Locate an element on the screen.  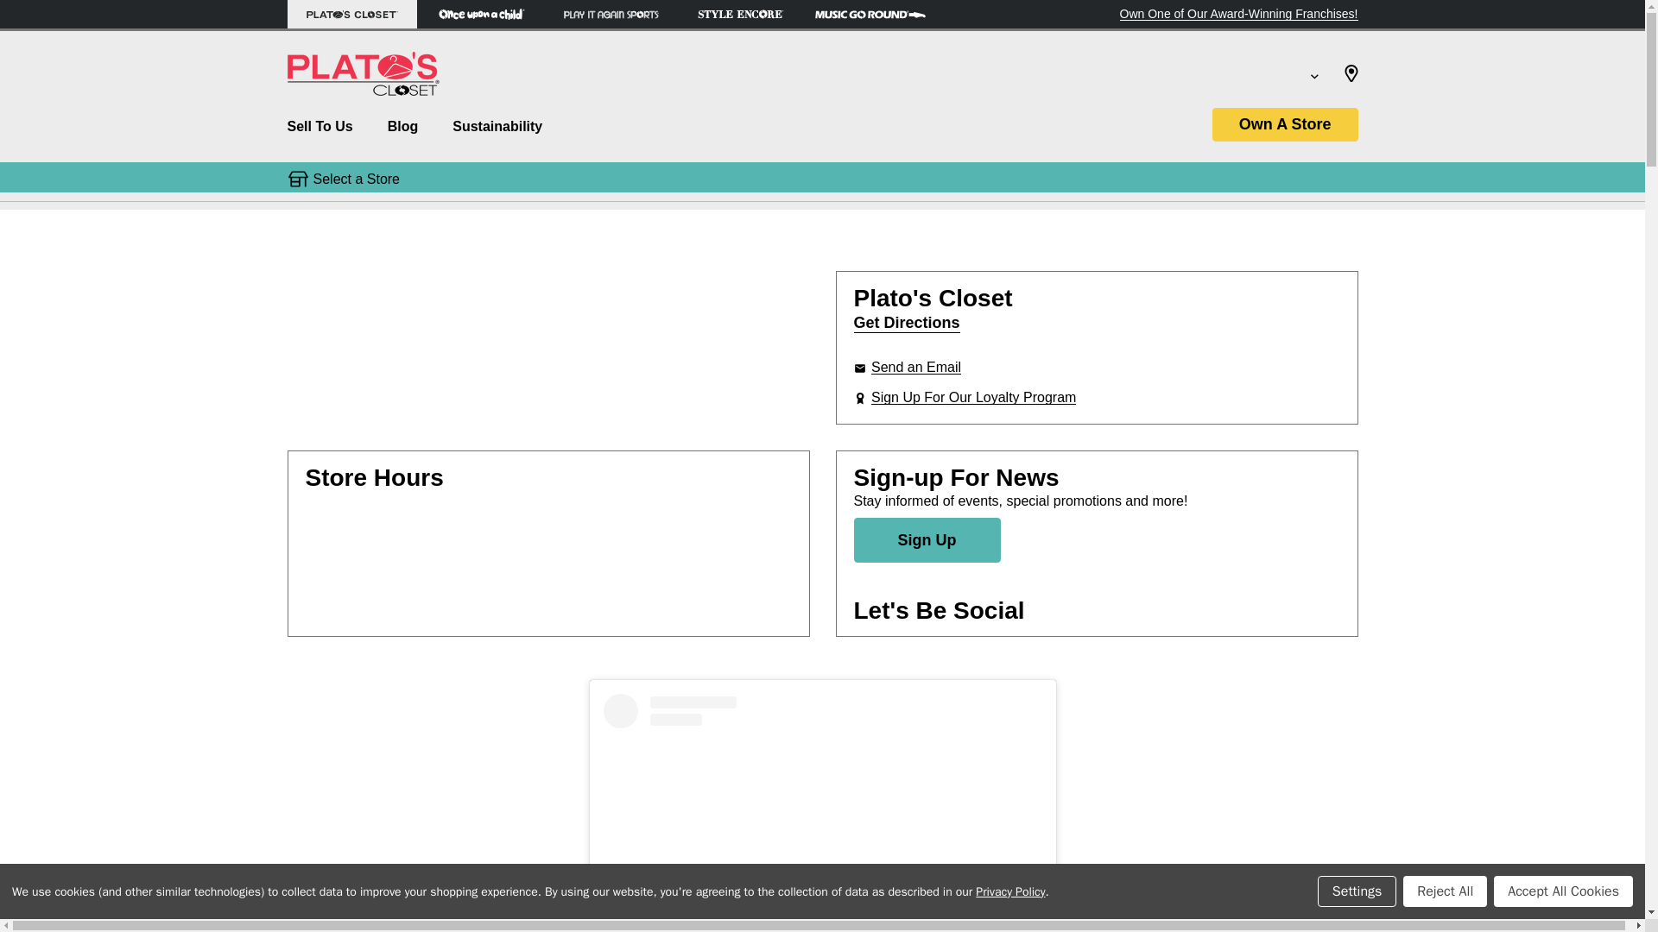
View this profile on Instagram is located at coordinates (822, 813).